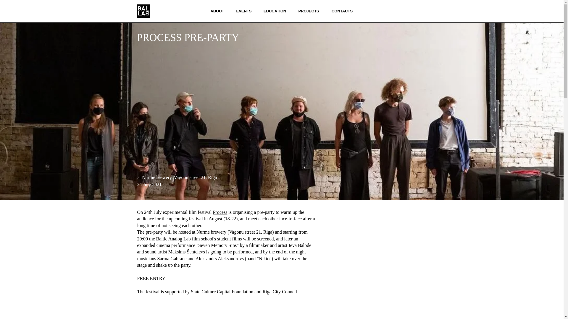  What do you see at coordinates (275, 11) in the screenshot?
I see `EDUCATION` at bounding box center [275, 11].